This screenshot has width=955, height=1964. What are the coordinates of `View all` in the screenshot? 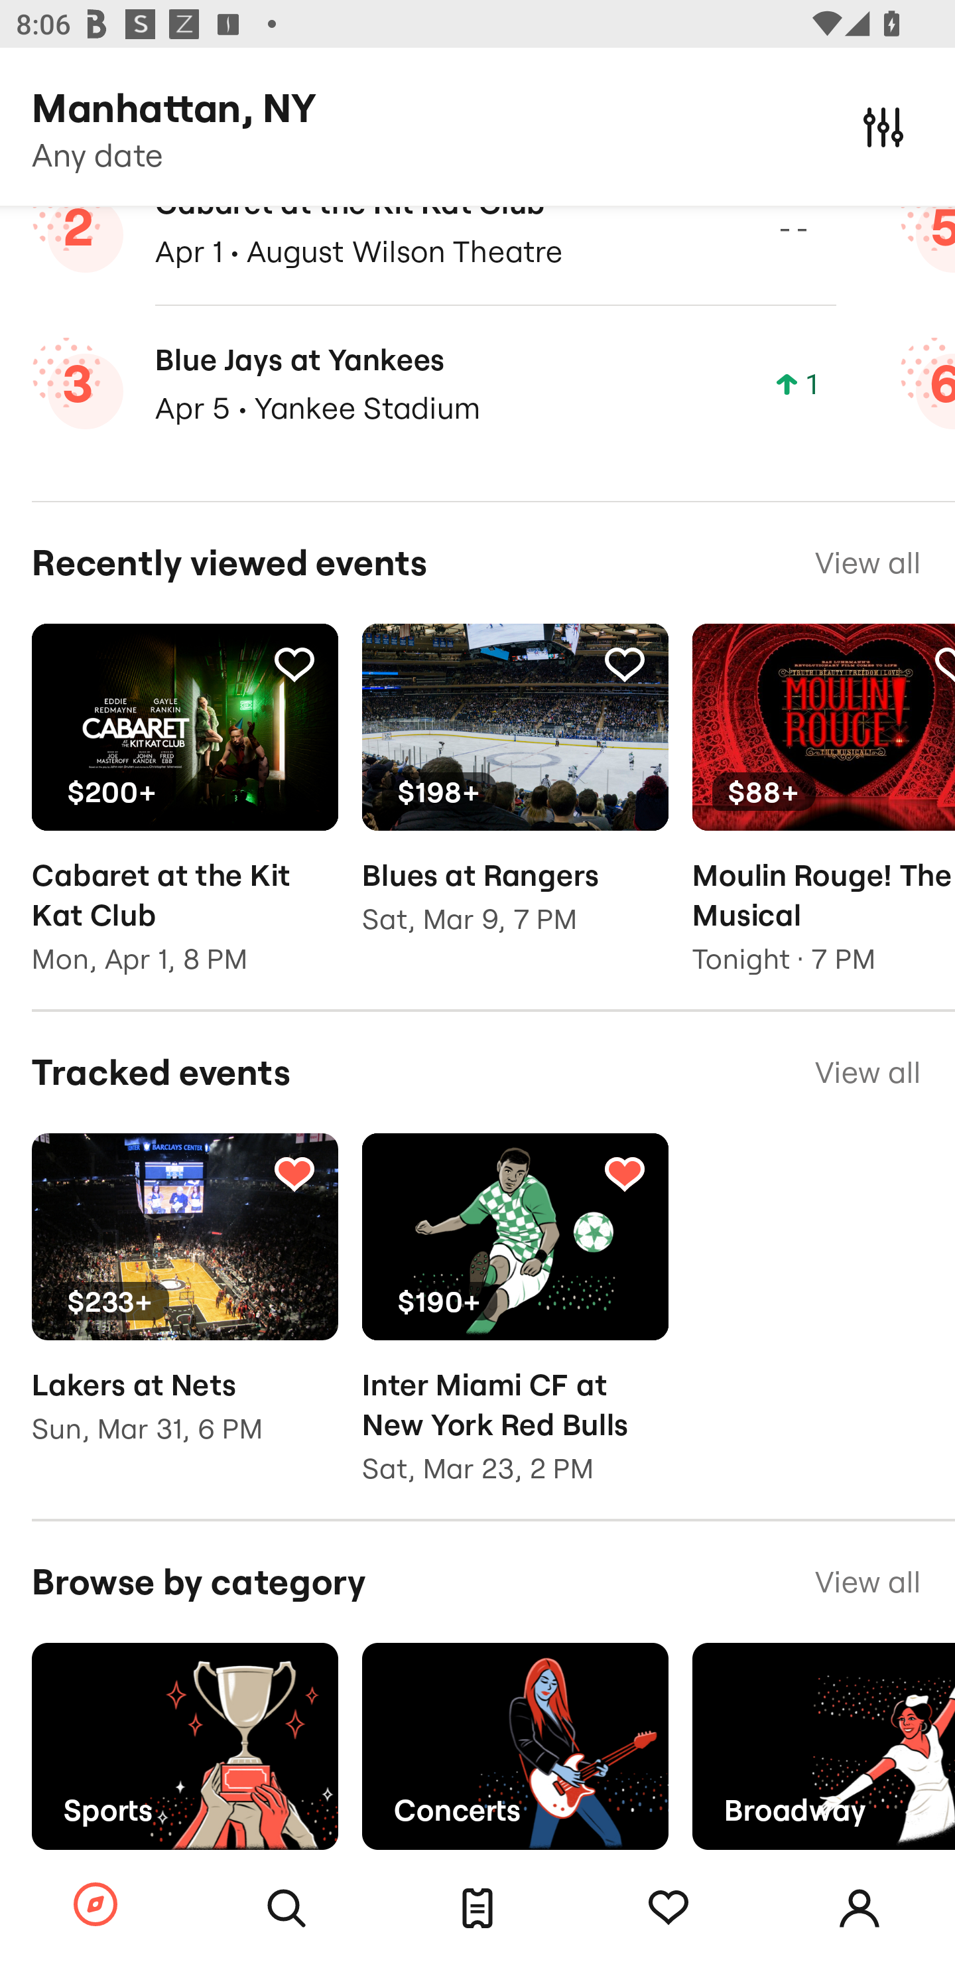 It's located at (867, 1582).